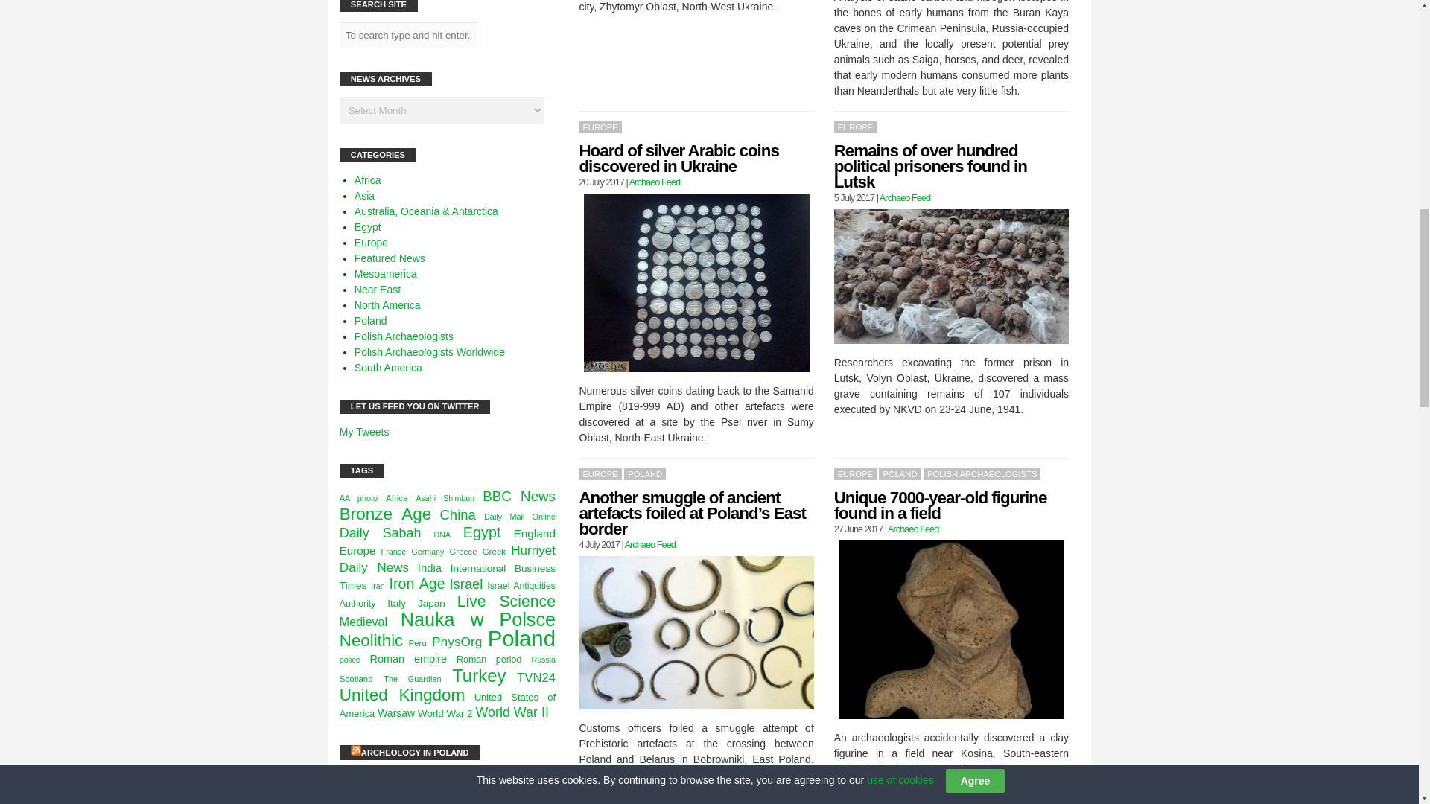  What do you see at coordinates (858, 529) in the screenshot?
I see `Tuesday, Jun 27, 2017, 12:01 pm` at bounding box center [858, 529].